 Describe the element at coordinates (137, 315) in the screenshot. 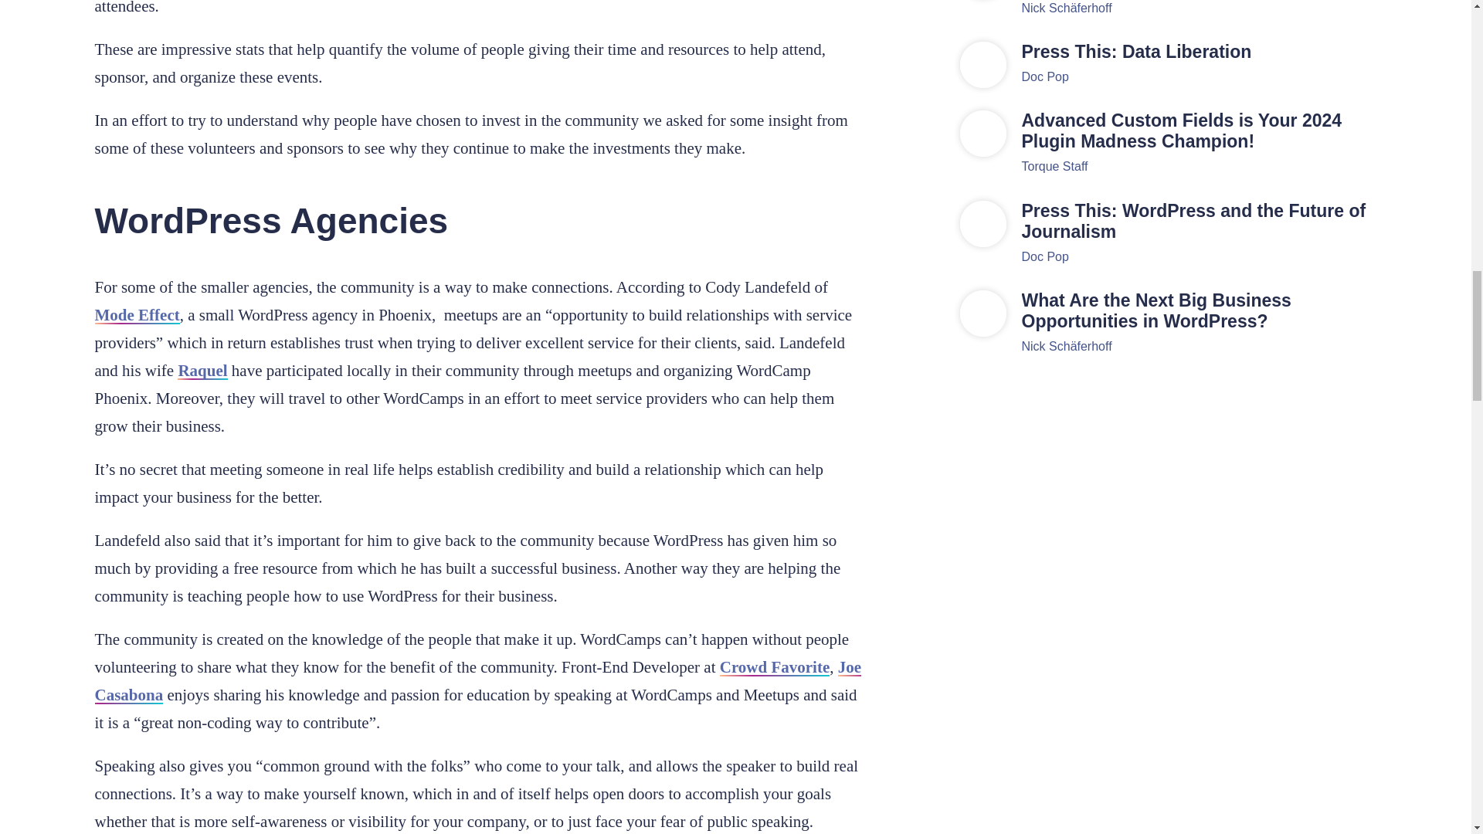

I see `Mode Effect` at that location.